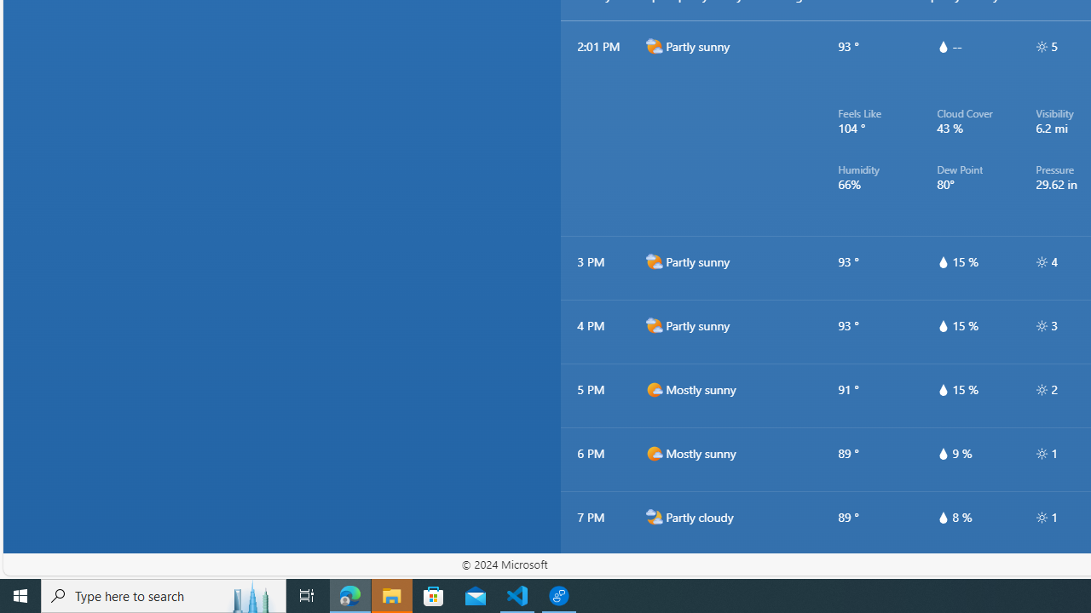 This screenshot has width=1091, height=613. What do you see at coordinates (1042, 518) in the screenshot?
I see `hourlyTable/uv` at bounding box center [1042, 518].